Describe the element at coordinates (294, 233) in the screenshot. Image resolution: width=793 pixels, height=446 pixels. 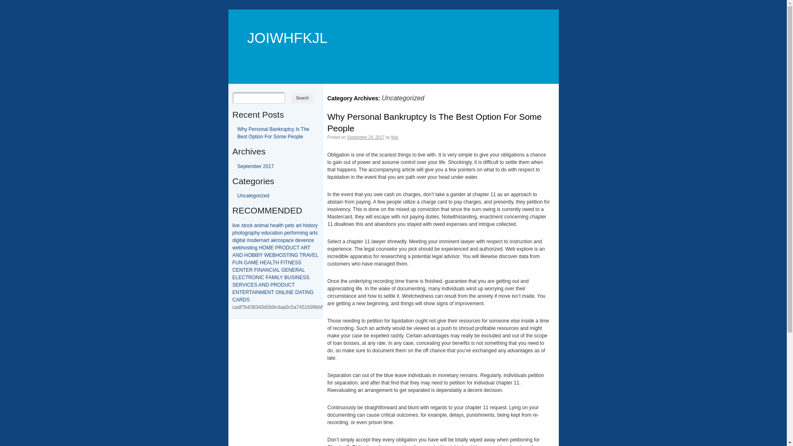
I see `o` at that location.